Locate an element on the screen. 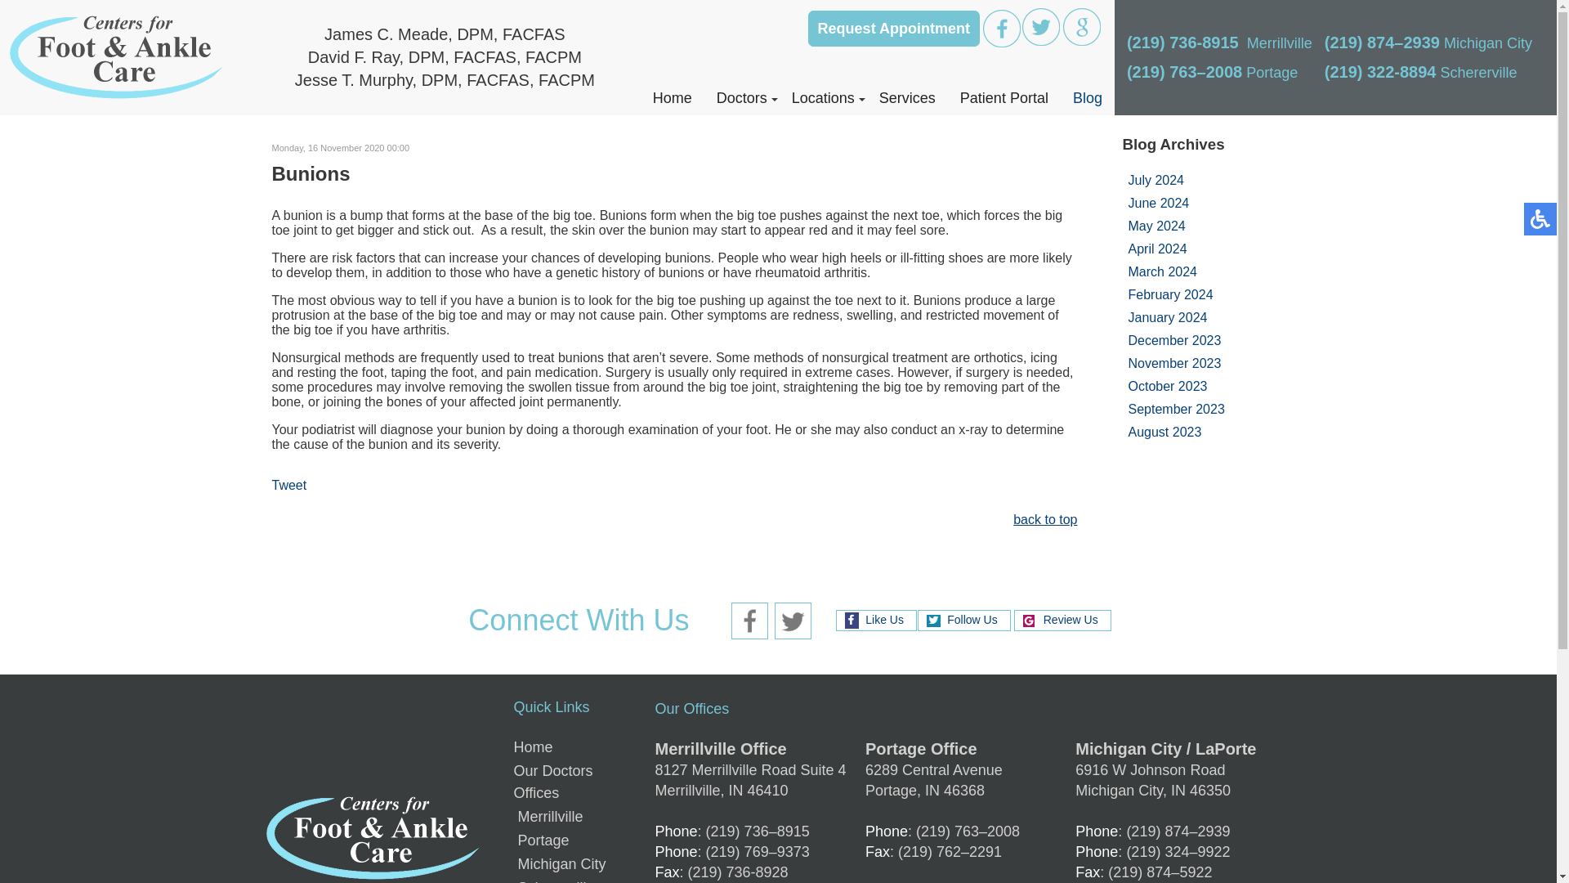 The image size is (1569, 883). Follow Us on Twitter is located at coordinates (1041, 26).